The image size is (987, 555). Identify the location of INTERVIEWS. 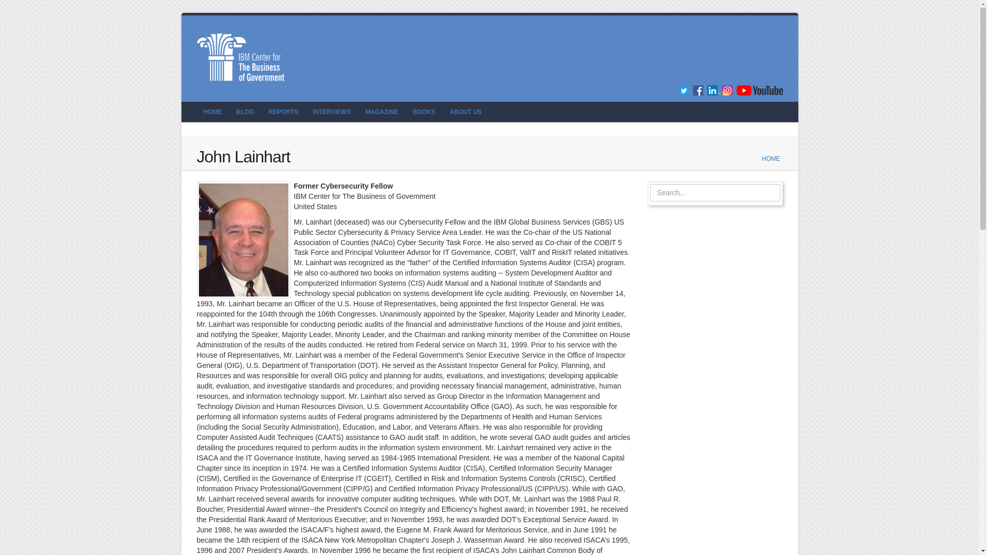
(332, 112).